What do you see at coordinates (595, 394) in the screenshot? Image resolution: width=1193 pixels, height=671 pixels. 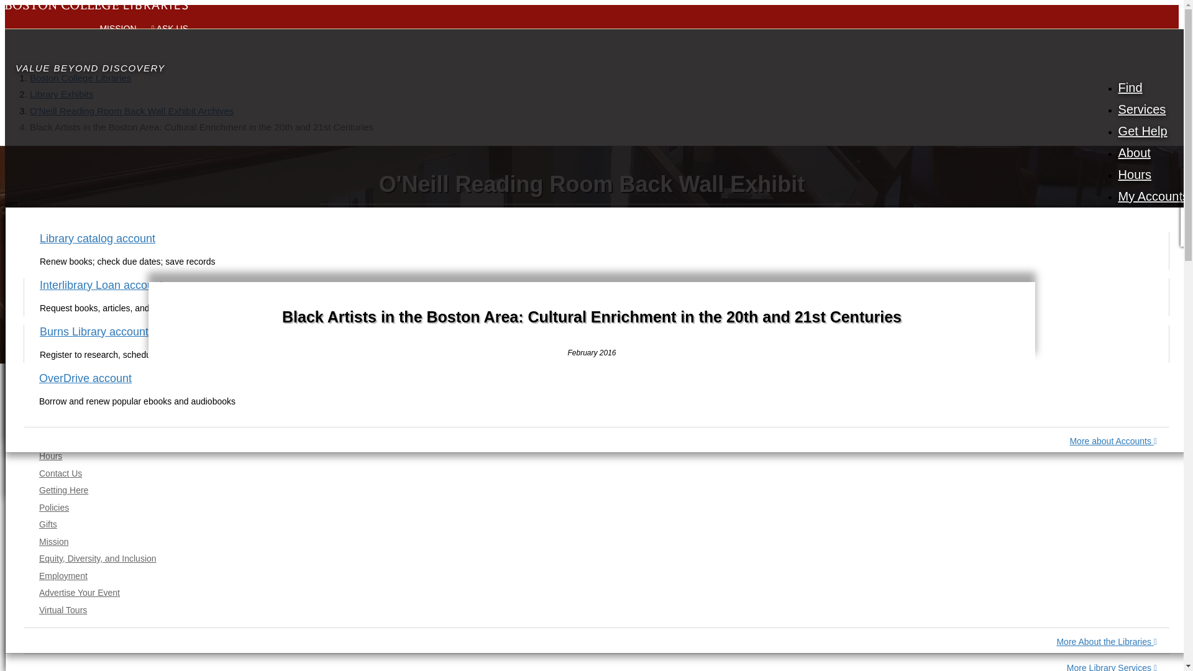 I see `Journals` at bounding box center [595, 394].